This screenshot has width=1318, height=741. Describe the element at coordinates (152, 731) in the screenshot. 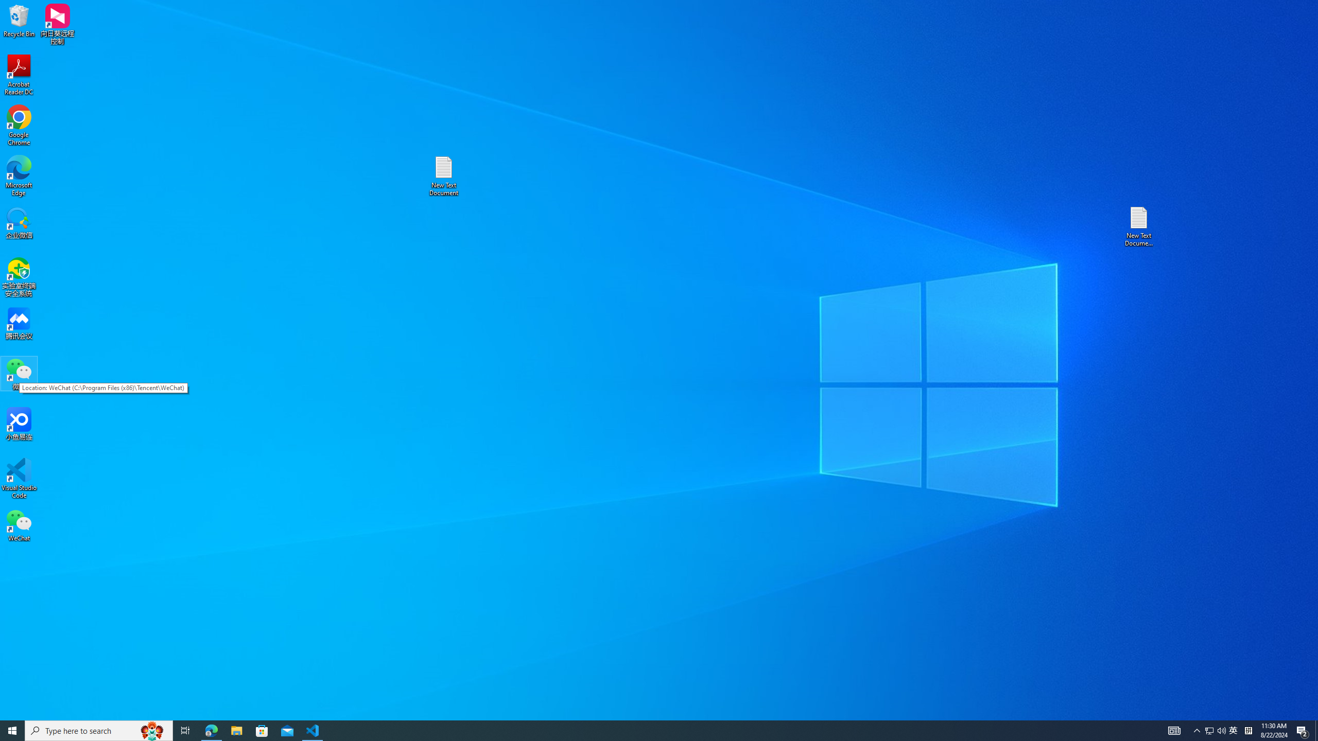

I see `Running applications` at that location.